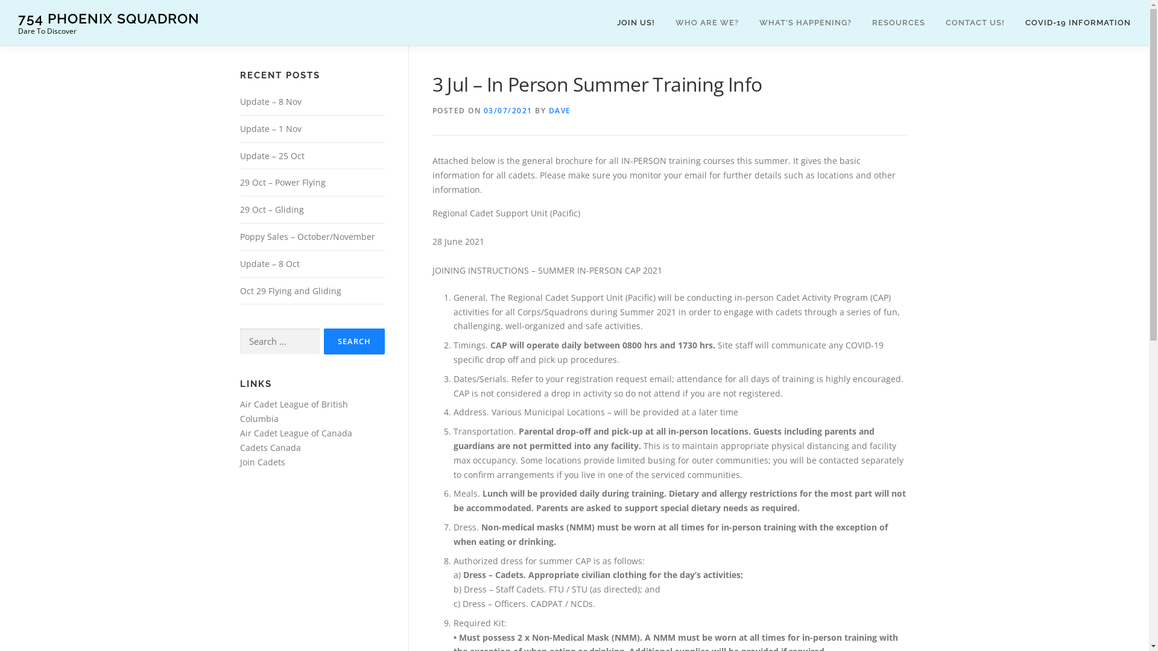 This screenshot has width=1158, height=651. What do you see at coordinates (508, 111) in the screenshot?
I see `03/07/2021` at bounding box center [508, 111].